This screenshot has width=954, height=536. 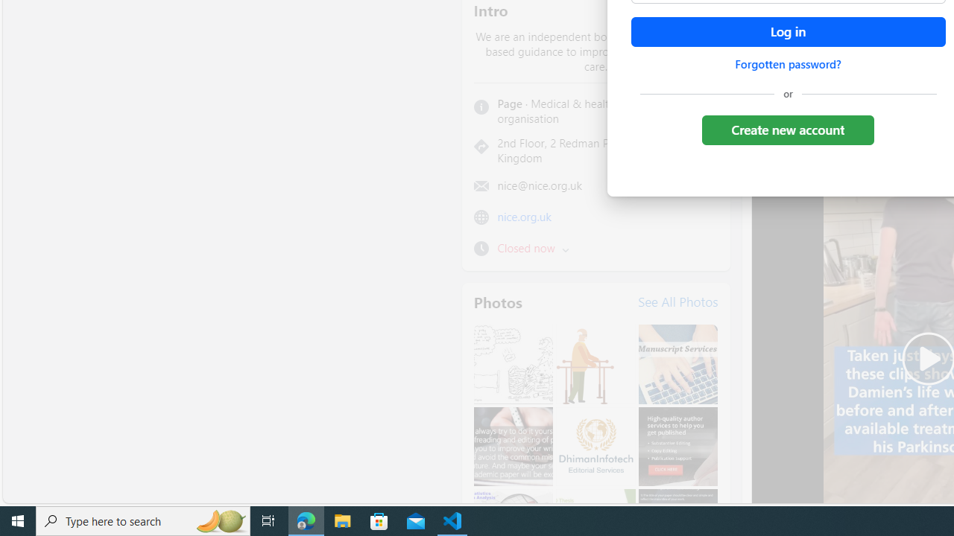 I want to click on Create new account, so click(x=787, y=130).